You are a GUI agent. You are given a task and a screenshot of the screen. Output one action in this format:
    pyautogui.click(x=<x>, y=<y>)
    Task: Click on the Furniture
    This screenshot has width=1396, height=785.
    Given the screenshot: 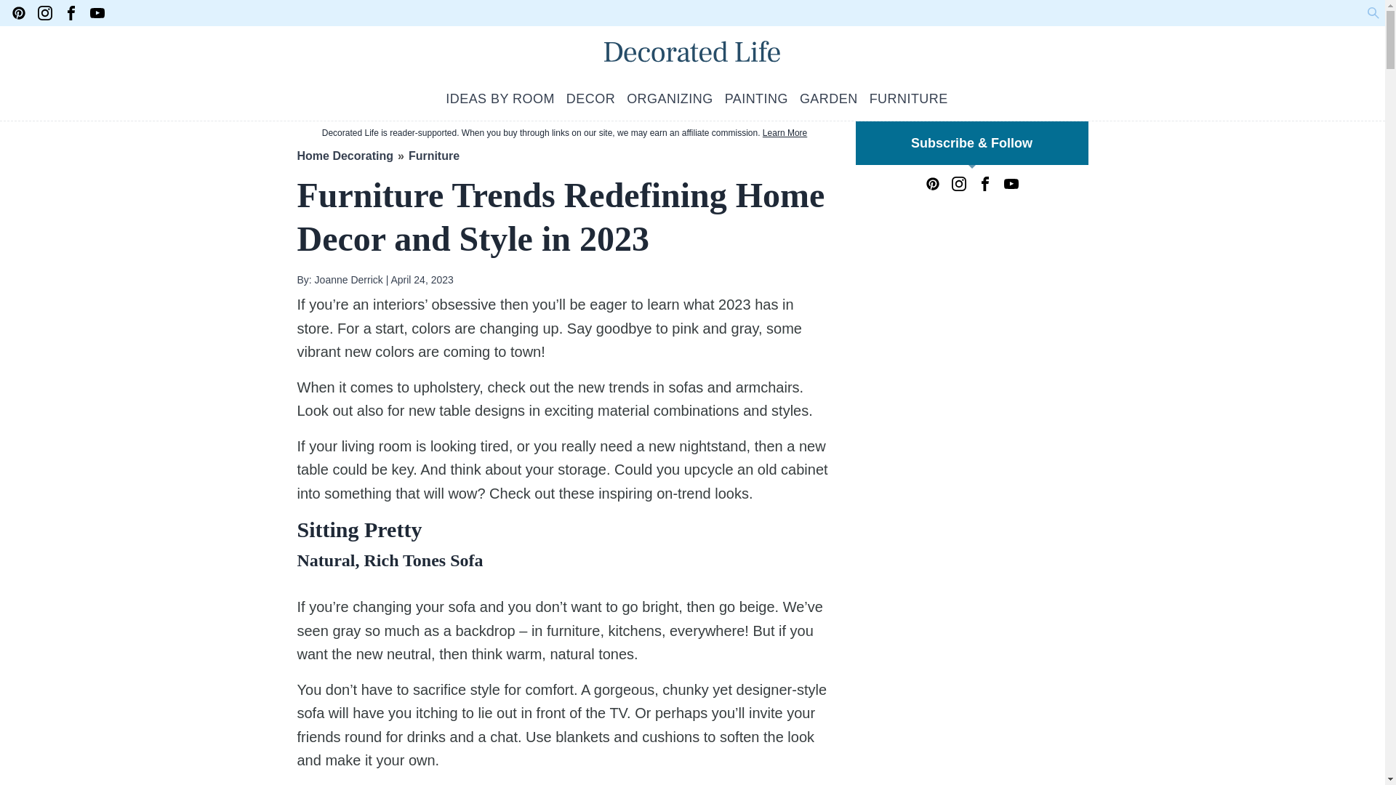 What is the action you would take?
    pyautogui.click(x=433, y=156)
    